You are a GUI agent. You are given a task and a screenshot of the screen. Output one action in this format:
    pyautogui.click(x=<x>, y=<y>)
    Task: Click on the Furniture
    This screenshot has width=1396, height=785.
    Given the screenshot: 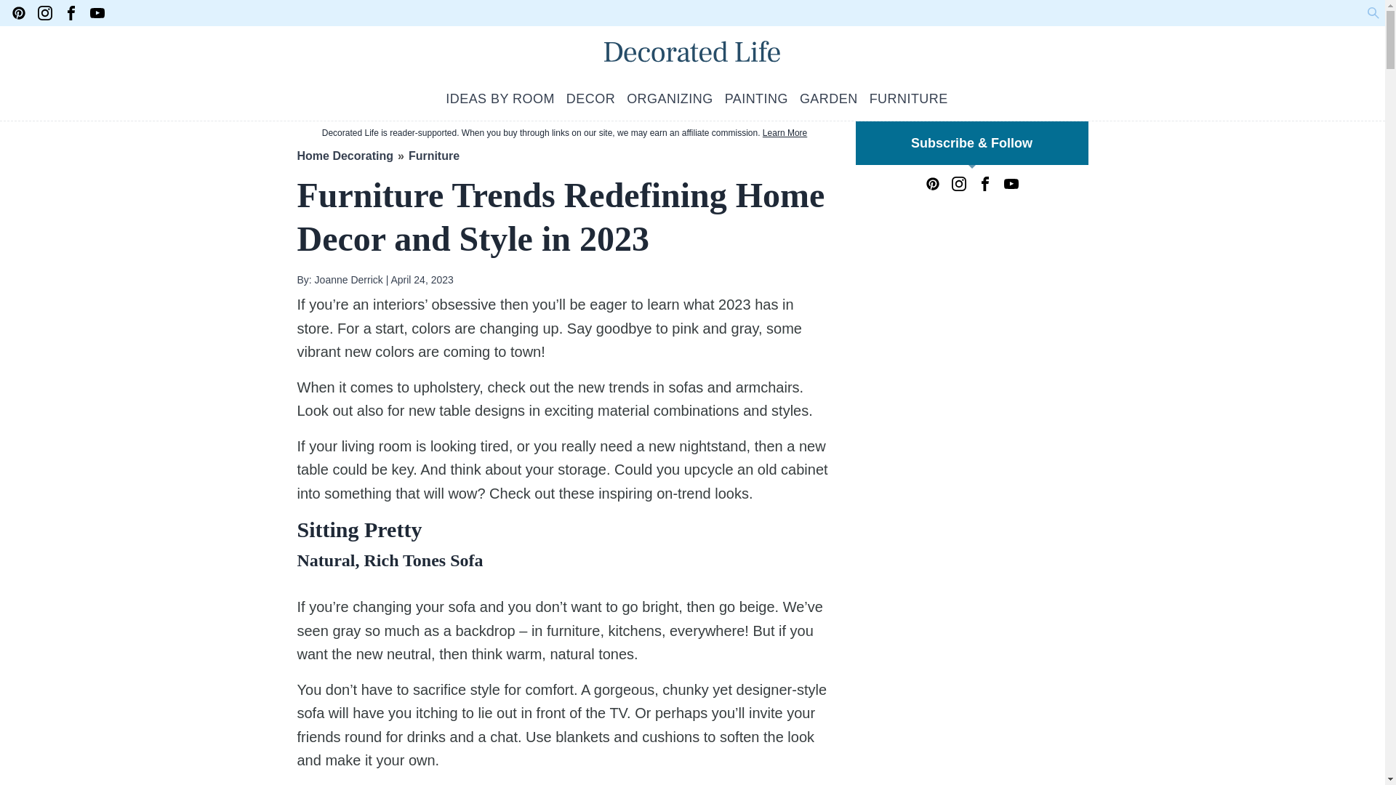 What is the action you would take?
    pyautogui.click(x=433, y=156)
    